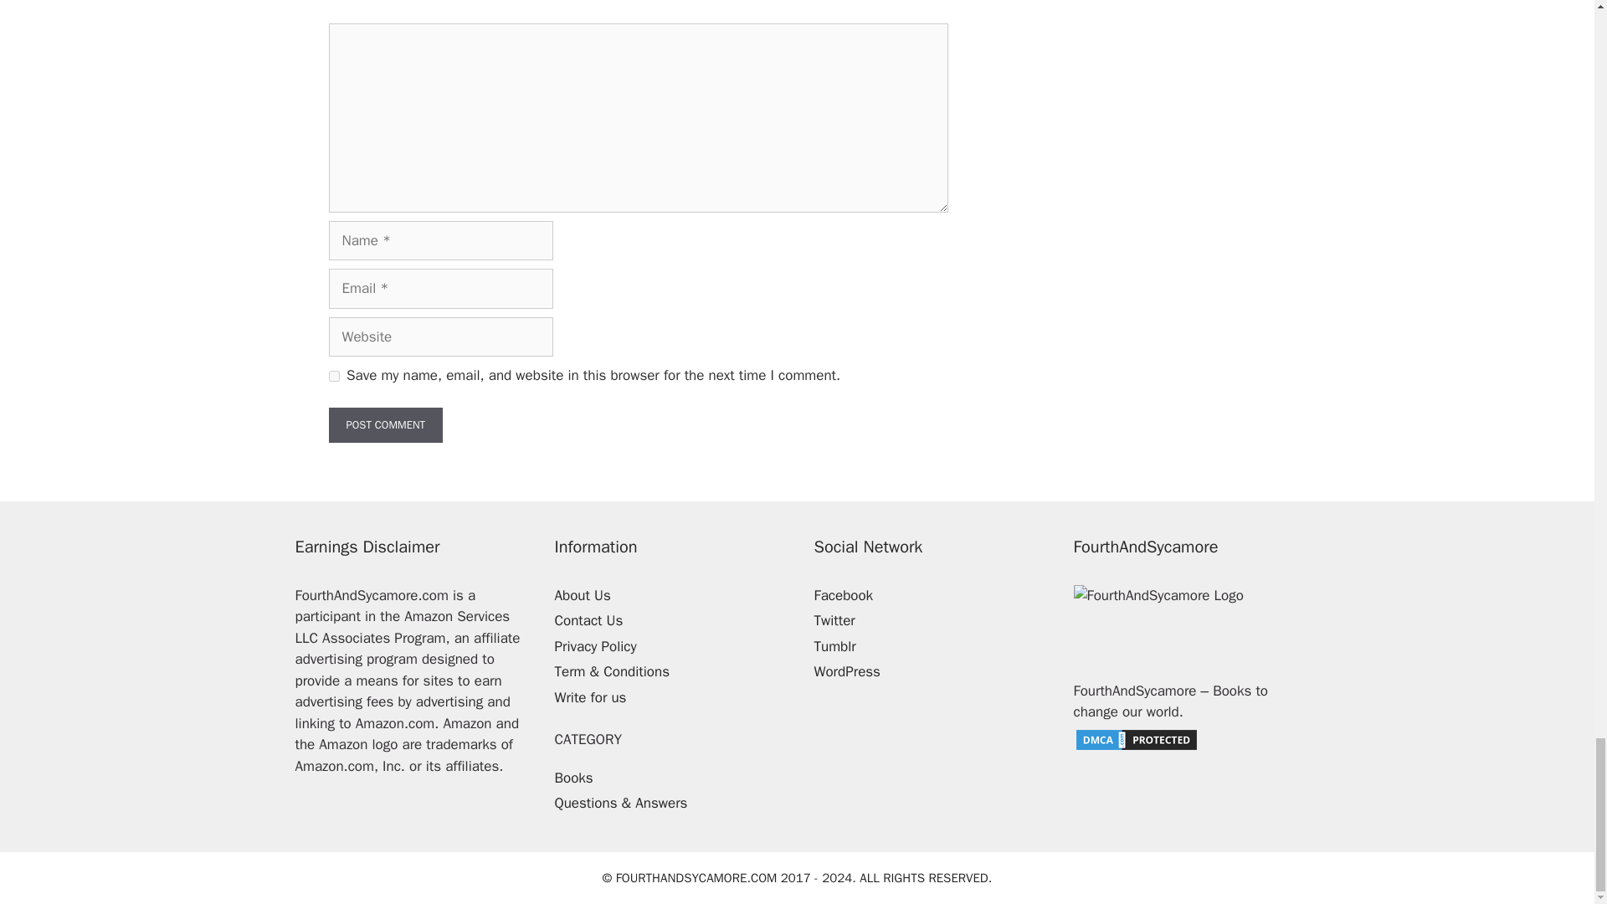 The width and height of the screenshot is (1607, 904). What do you see at coordinates (333, 375) in the screenshot?
I see `yes` at bounding box center [333, 375].